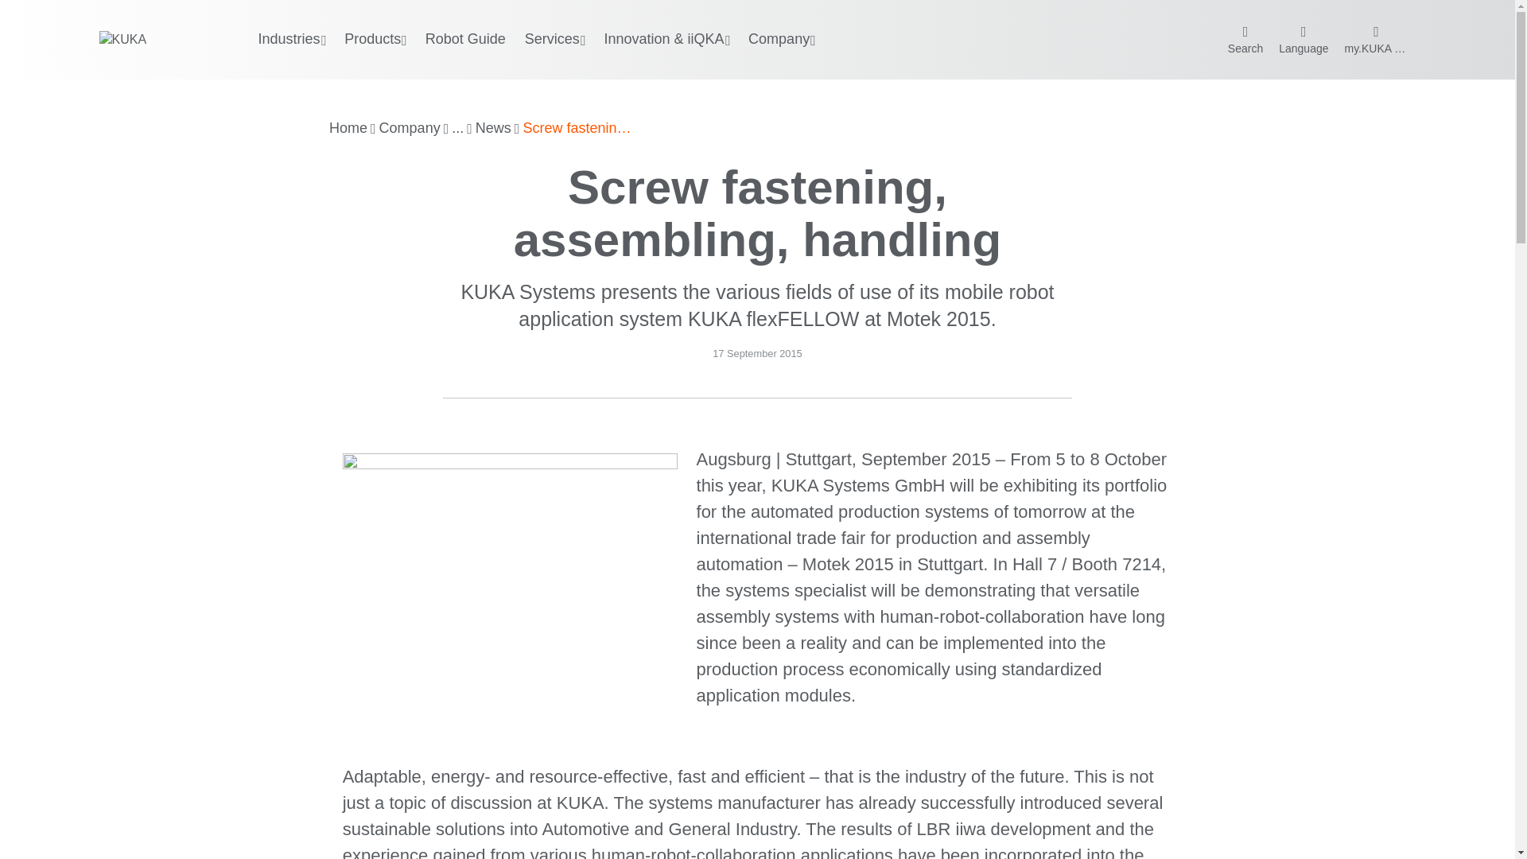 Image resolution: width=1527 pixels, height=859 pixels. Describe the element at coordinates (578, 129) in the screenshot. I see `Screw fastening, assembling, handling` at that location.